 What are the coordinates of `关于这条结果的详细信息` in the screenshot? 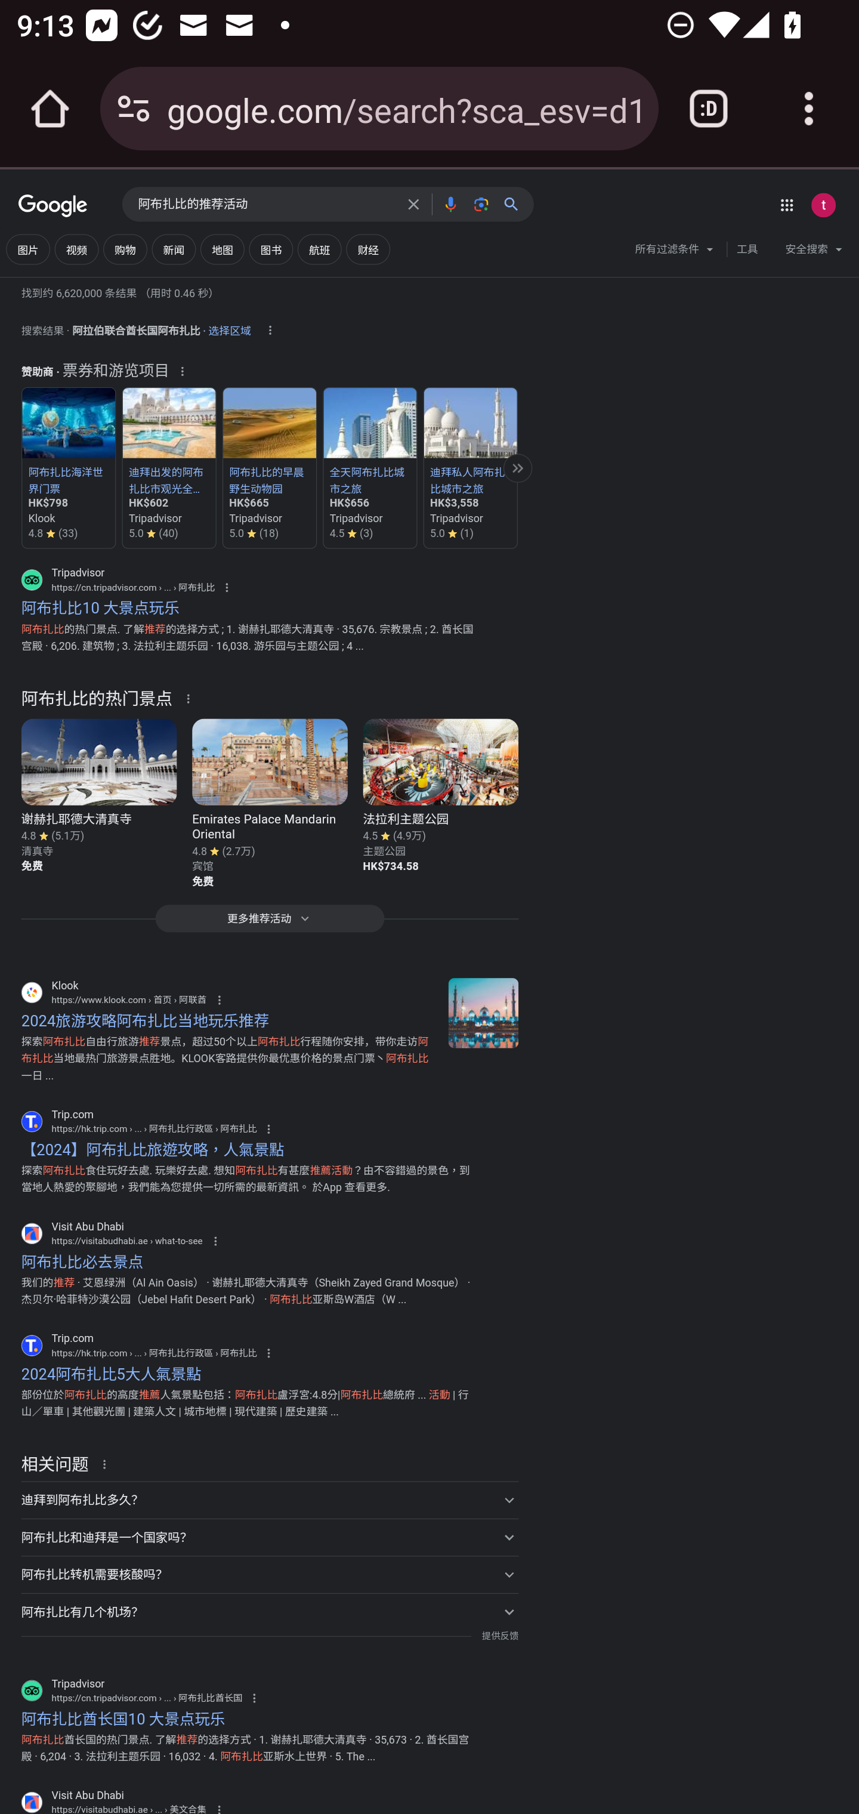 It's located at (192, 697).